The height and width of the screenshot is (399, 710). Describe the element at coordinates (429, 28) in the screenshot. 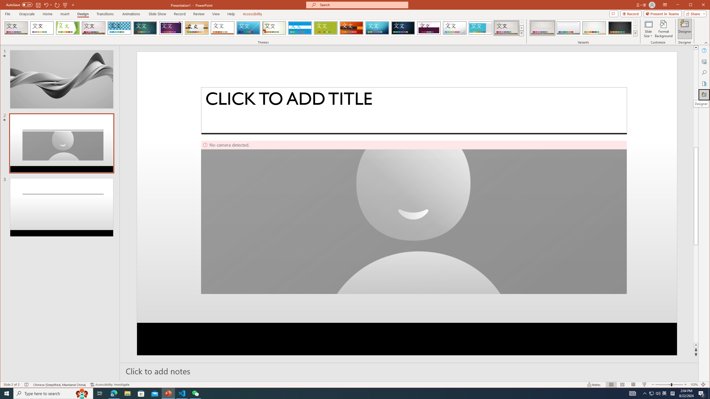

I see `Dividend` at that location.